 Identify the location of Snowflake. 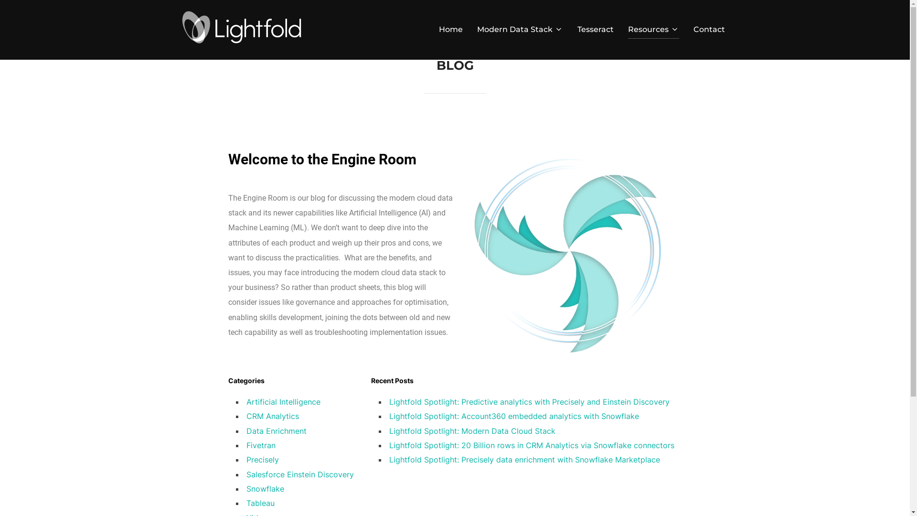
(266, 489).